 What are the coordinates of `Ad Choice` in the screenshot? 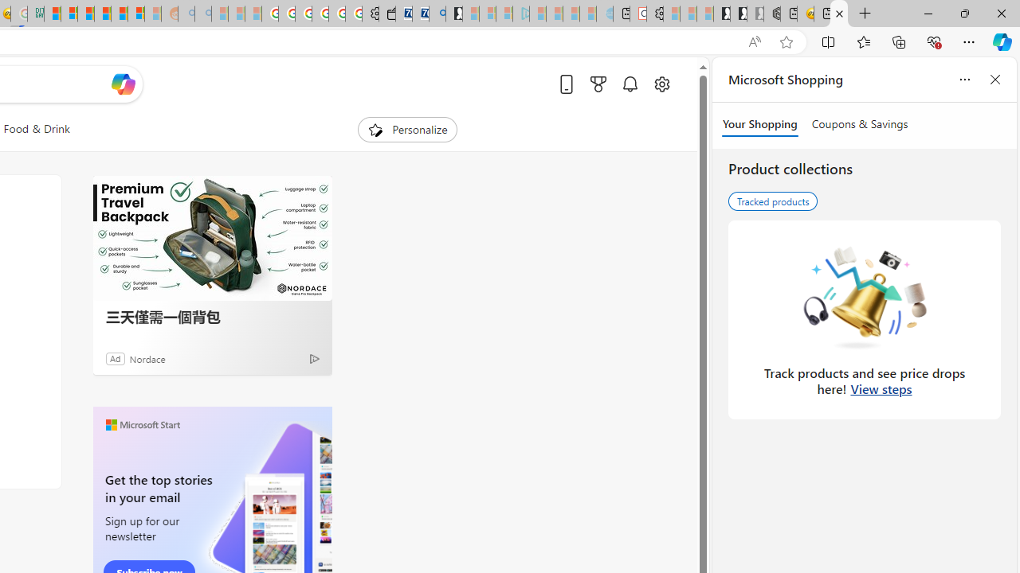 It's located at (314, 358).